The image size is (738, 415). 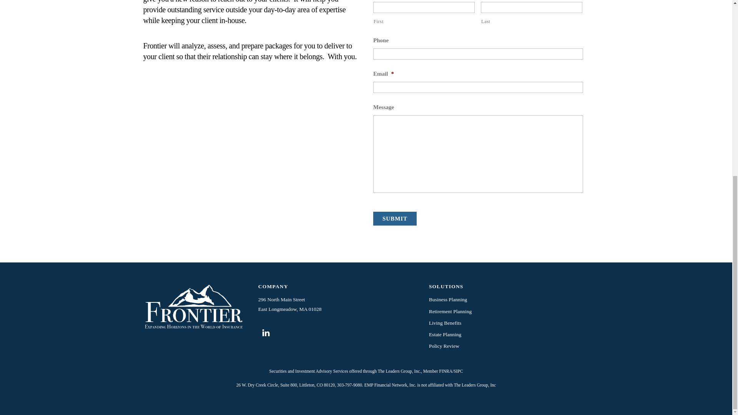 What do you see at coordinates (445, 323) in the screenshot?
I see `Living Benefits` at bounding box center [445, 323].